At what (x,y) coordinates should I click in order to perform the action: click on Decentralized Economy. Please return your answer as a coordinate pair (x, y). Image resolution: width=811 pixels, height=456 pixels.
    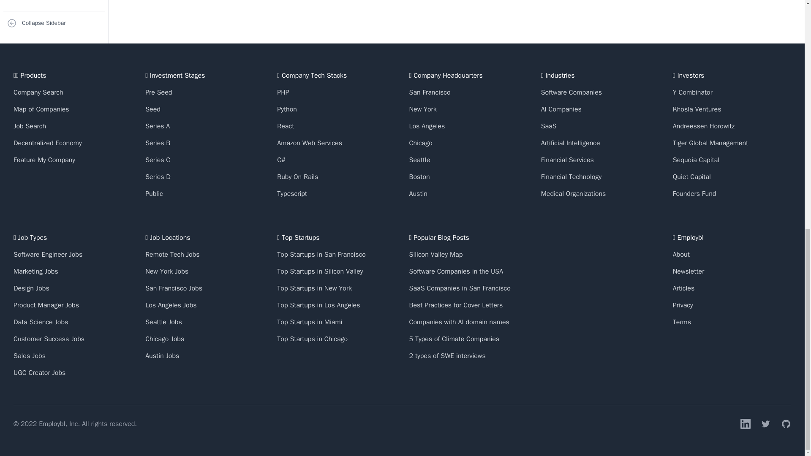
    Looking at the image, I should click on (47, 143).